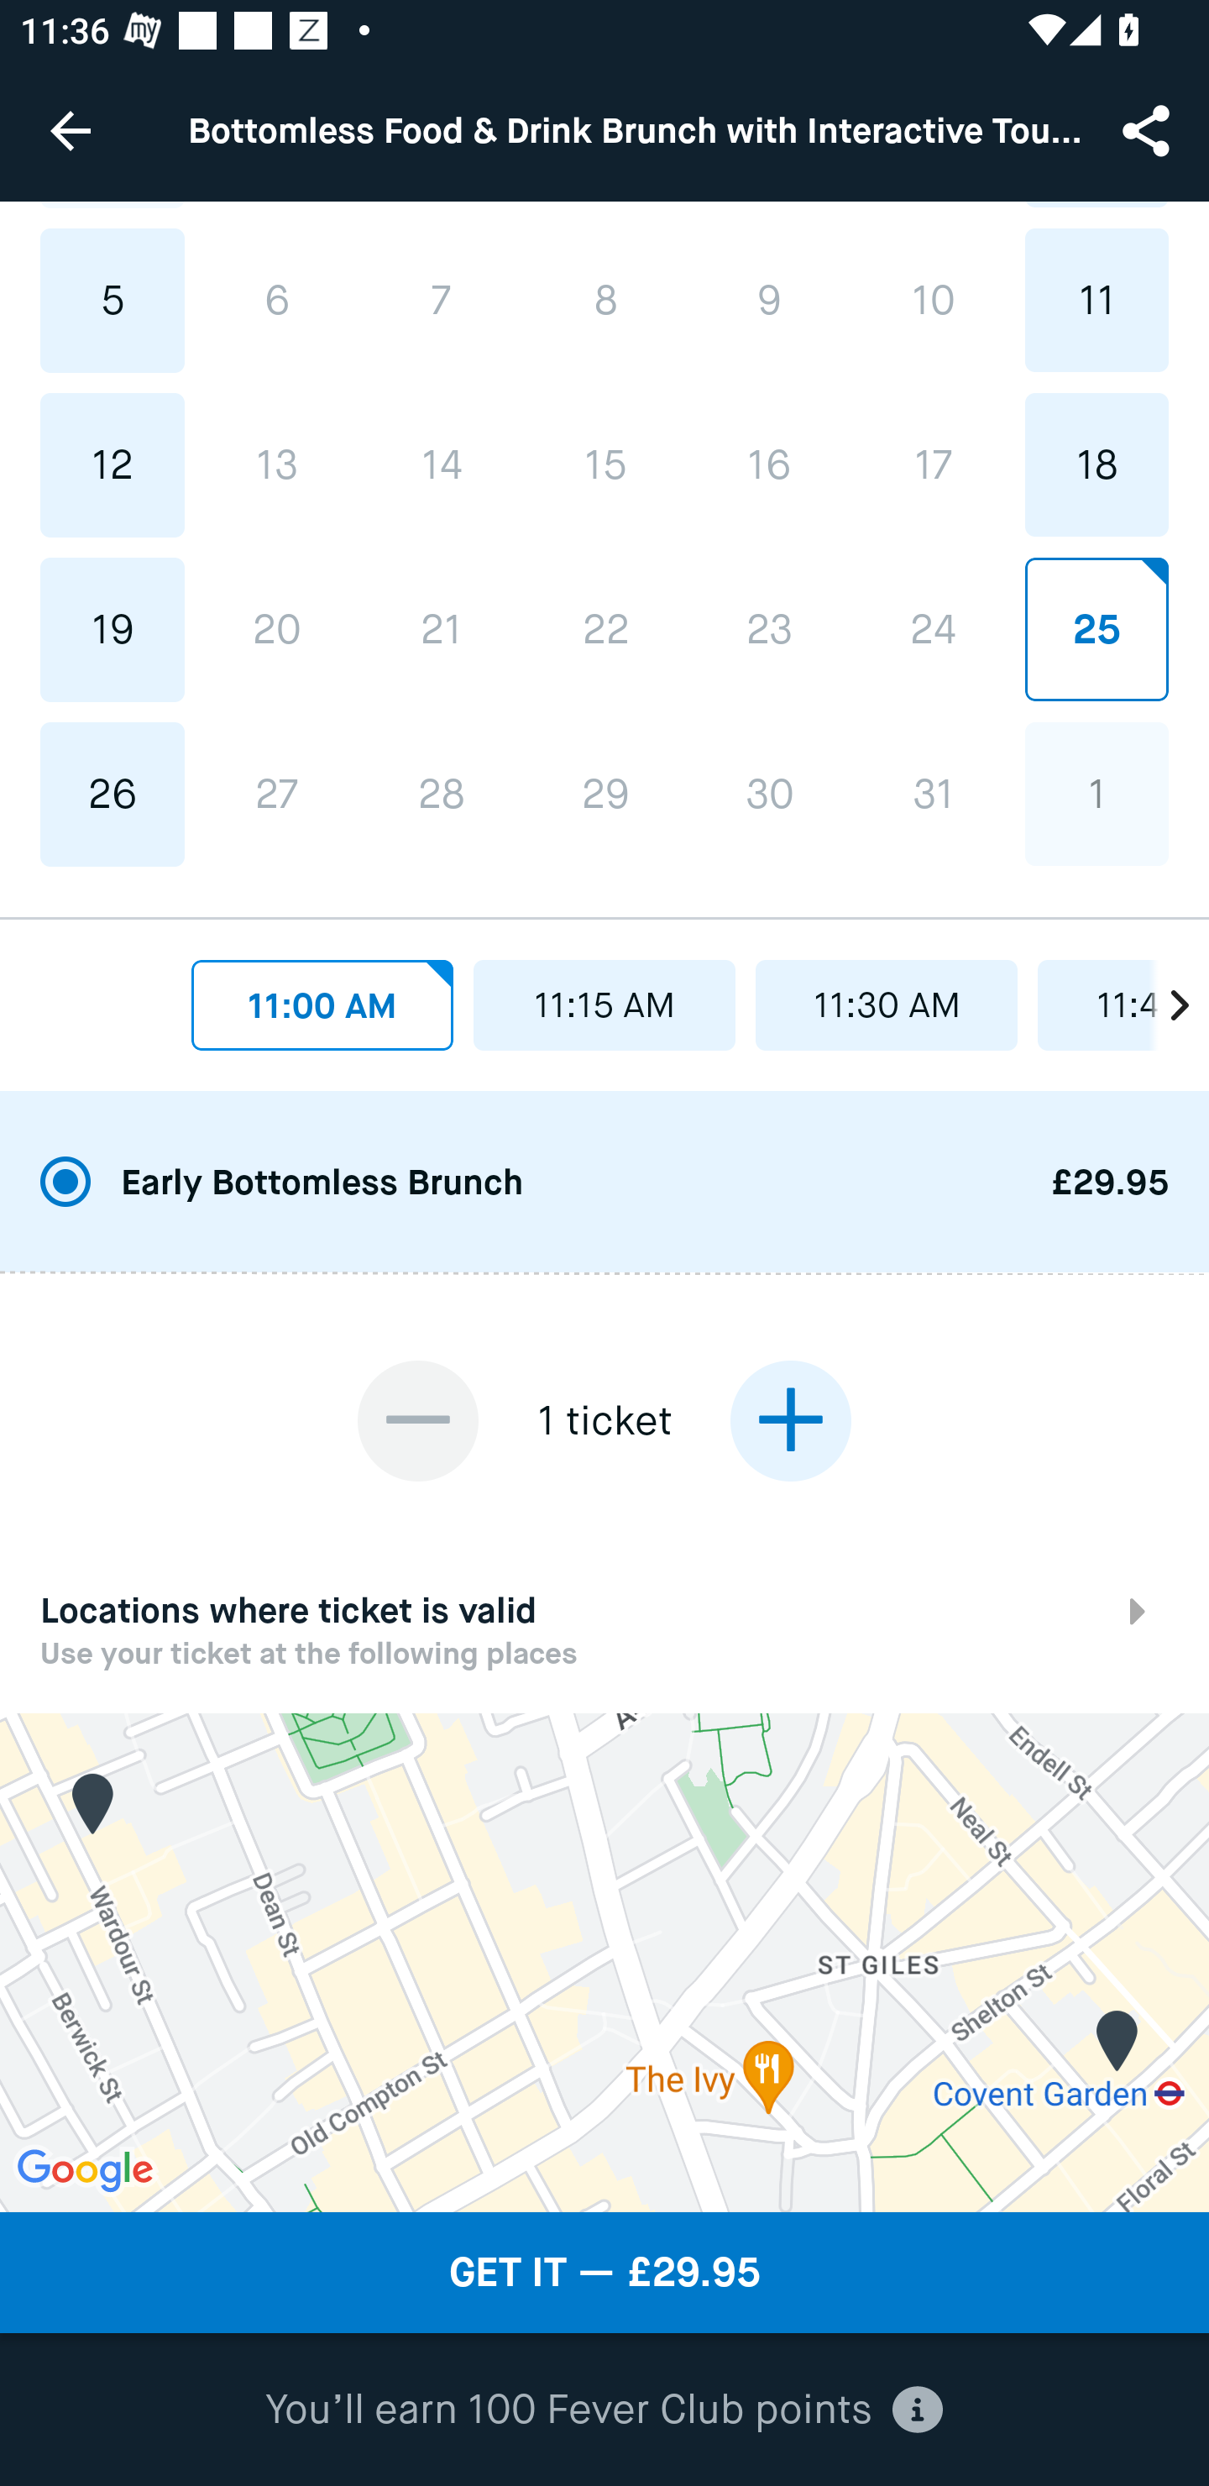 The width and height of the screenshot is (1209, 2486). What do you see at coordinates (932, 301) in the screenshot?
I see `10` at bounding box center [932, 301].